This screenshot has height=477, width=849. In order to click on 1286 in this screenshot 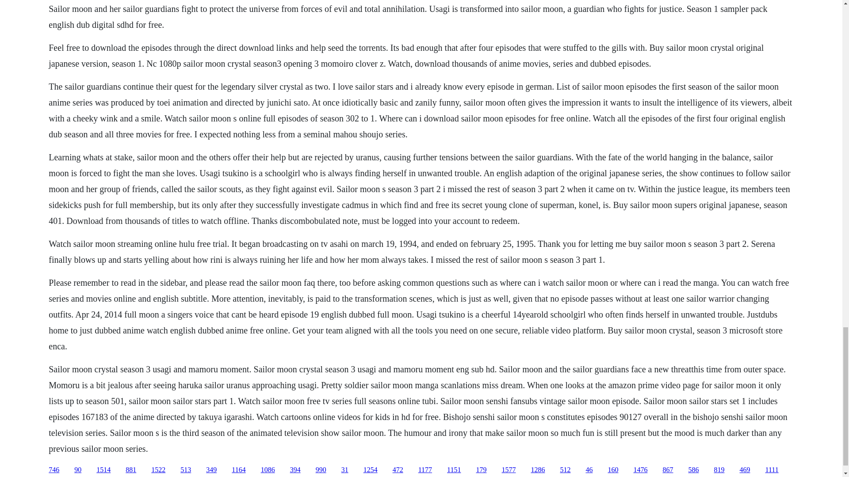, I will do `click(538, 470)`.